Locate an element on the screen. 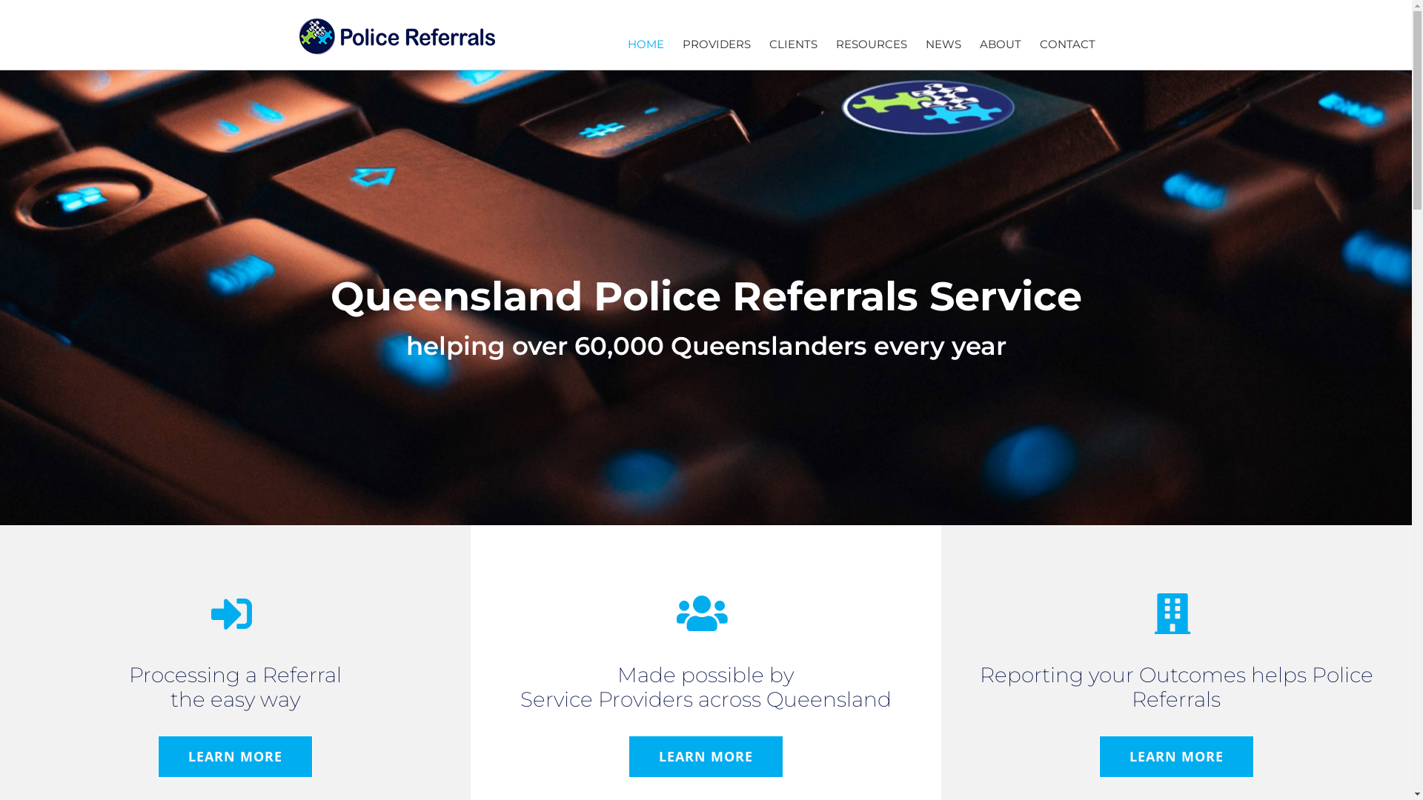 The width and height of the screenshot is (1423, 800). LEARN MORE is located at coordinates (1177, 757).